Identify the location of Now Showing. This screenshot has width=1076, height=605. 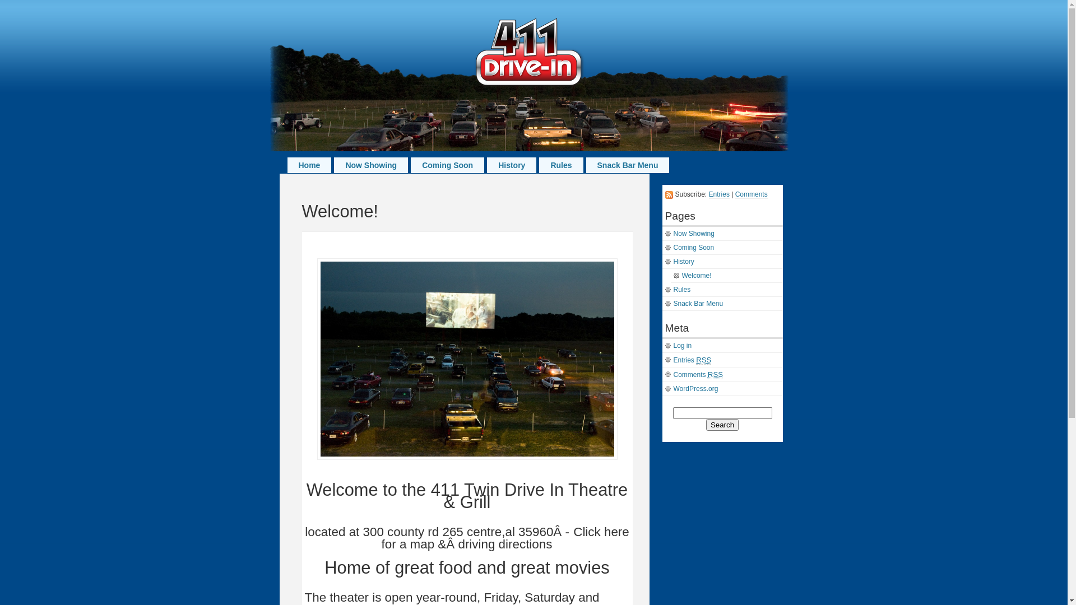
(723, 234).